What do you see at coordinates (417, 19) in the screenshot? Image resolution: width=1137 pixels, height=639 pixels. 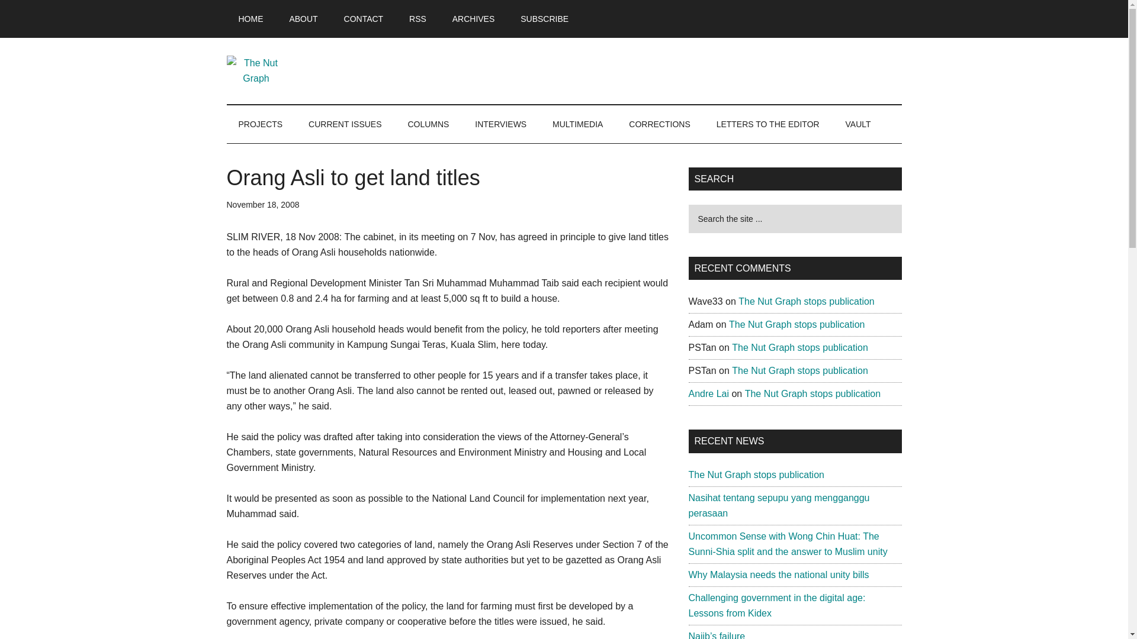 I see `RSS` at bounding box center [417, 19].